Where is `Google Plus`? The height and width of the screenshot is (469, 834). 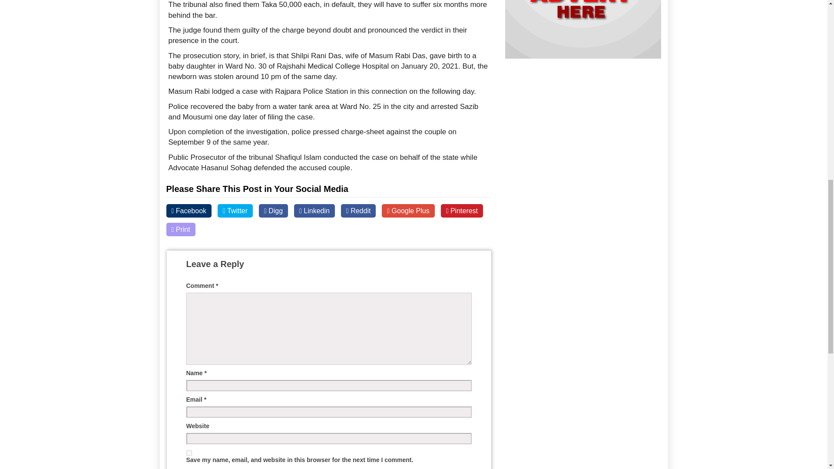
Google Plus is located at coordinates (408, 211).